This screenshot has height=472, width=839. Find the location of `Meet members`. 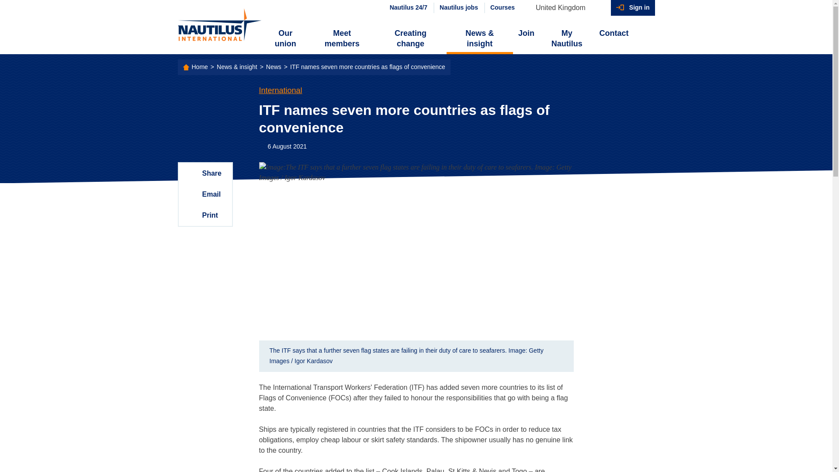

Meet members is located at coordinates (342, 38).